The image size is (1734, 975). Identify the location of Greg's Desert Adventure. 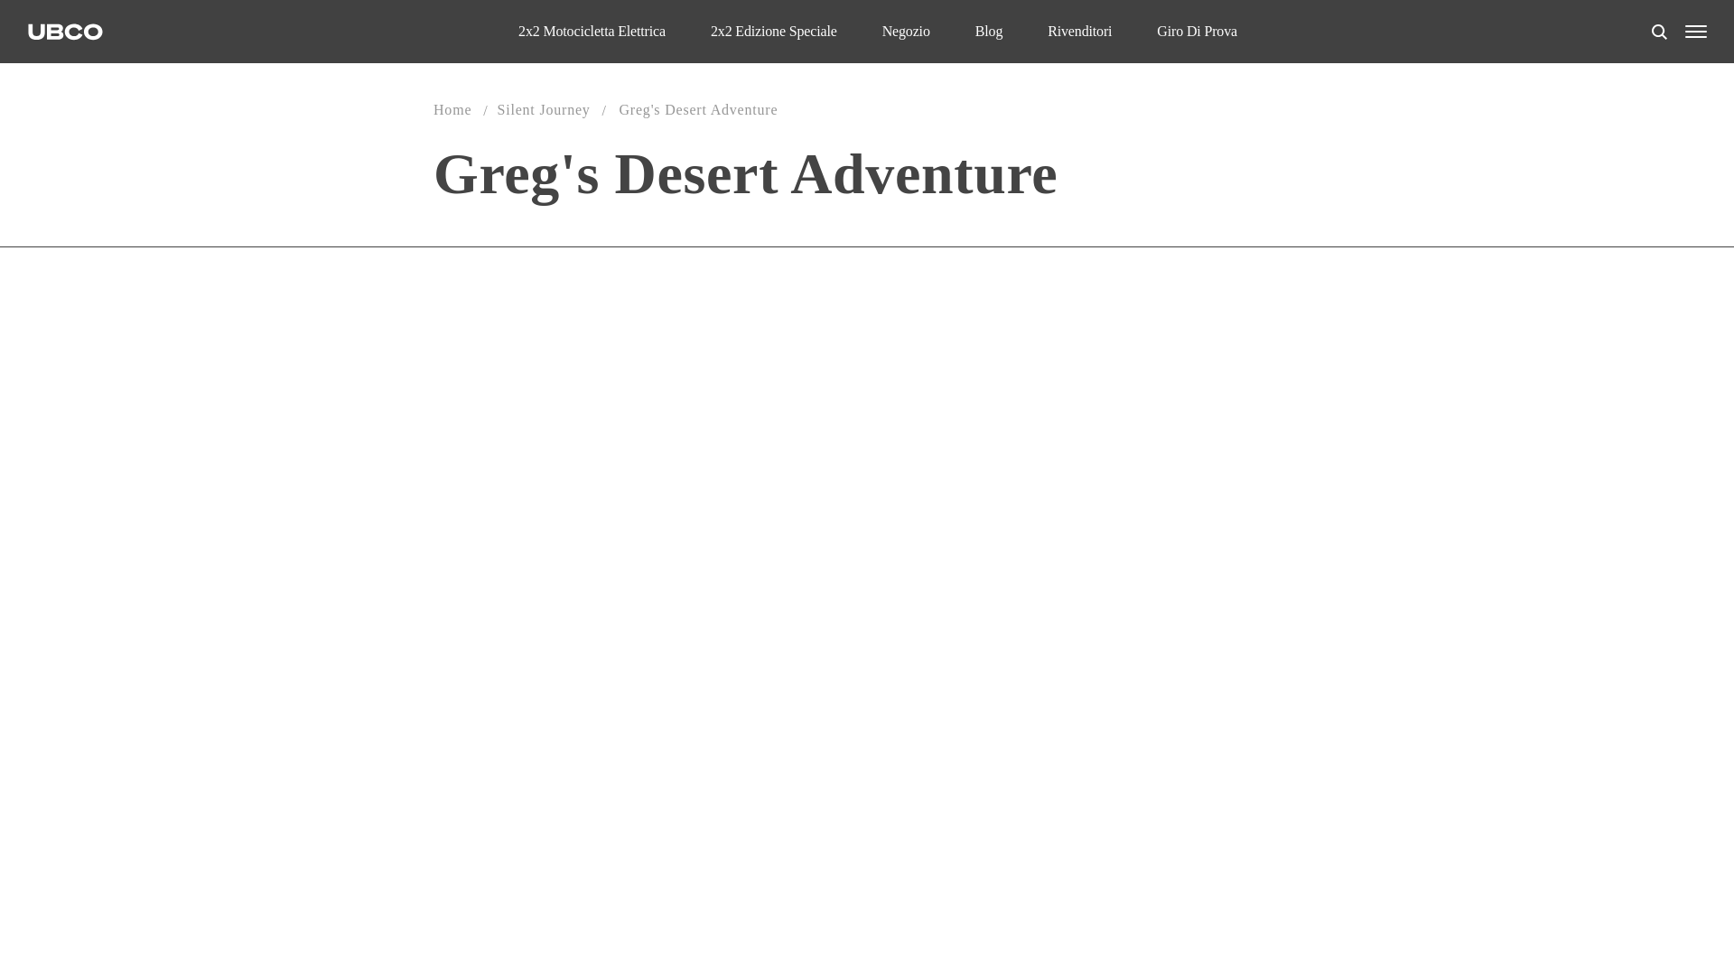
(697, 109).